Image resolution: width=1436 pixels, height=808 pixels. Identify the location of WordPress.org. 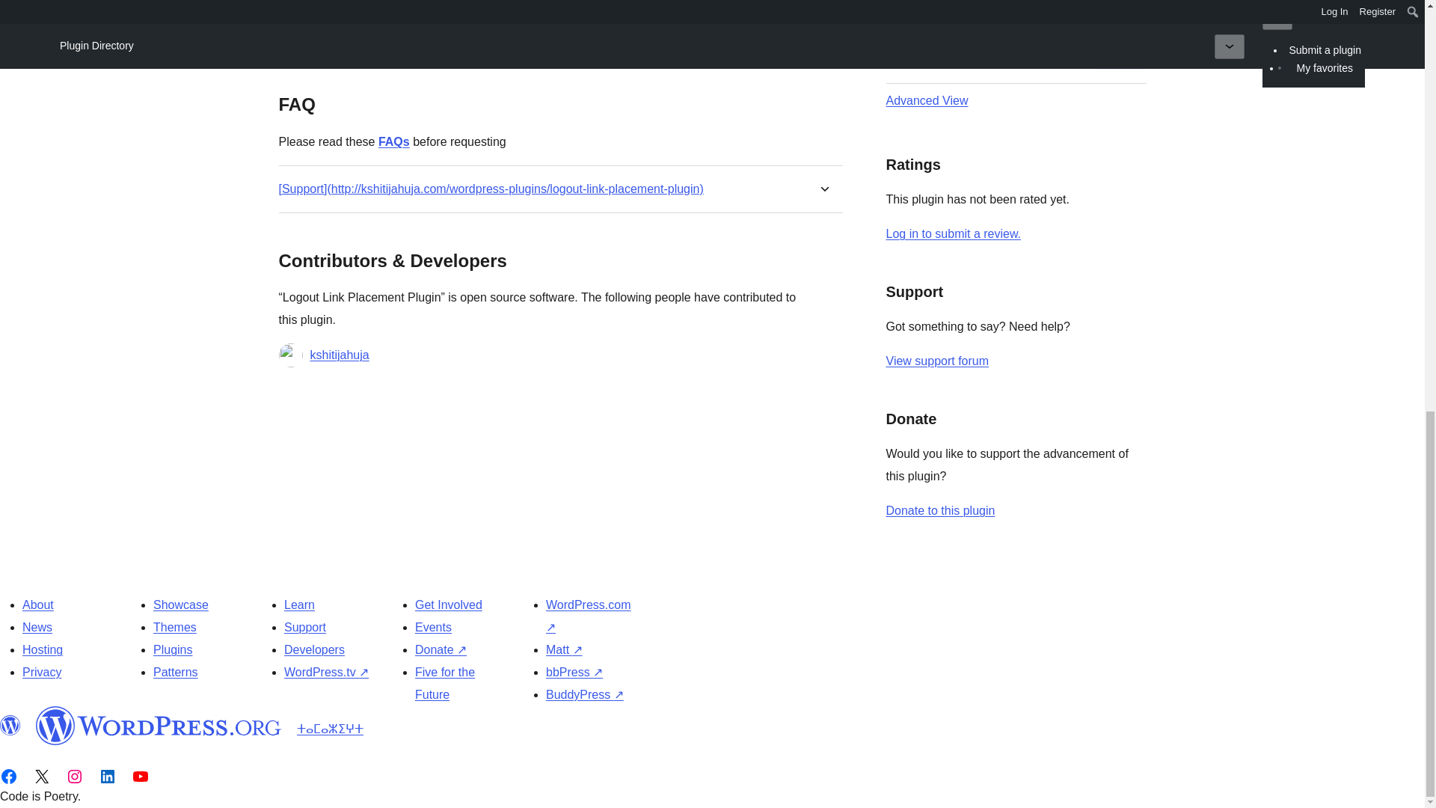
(10, 725).